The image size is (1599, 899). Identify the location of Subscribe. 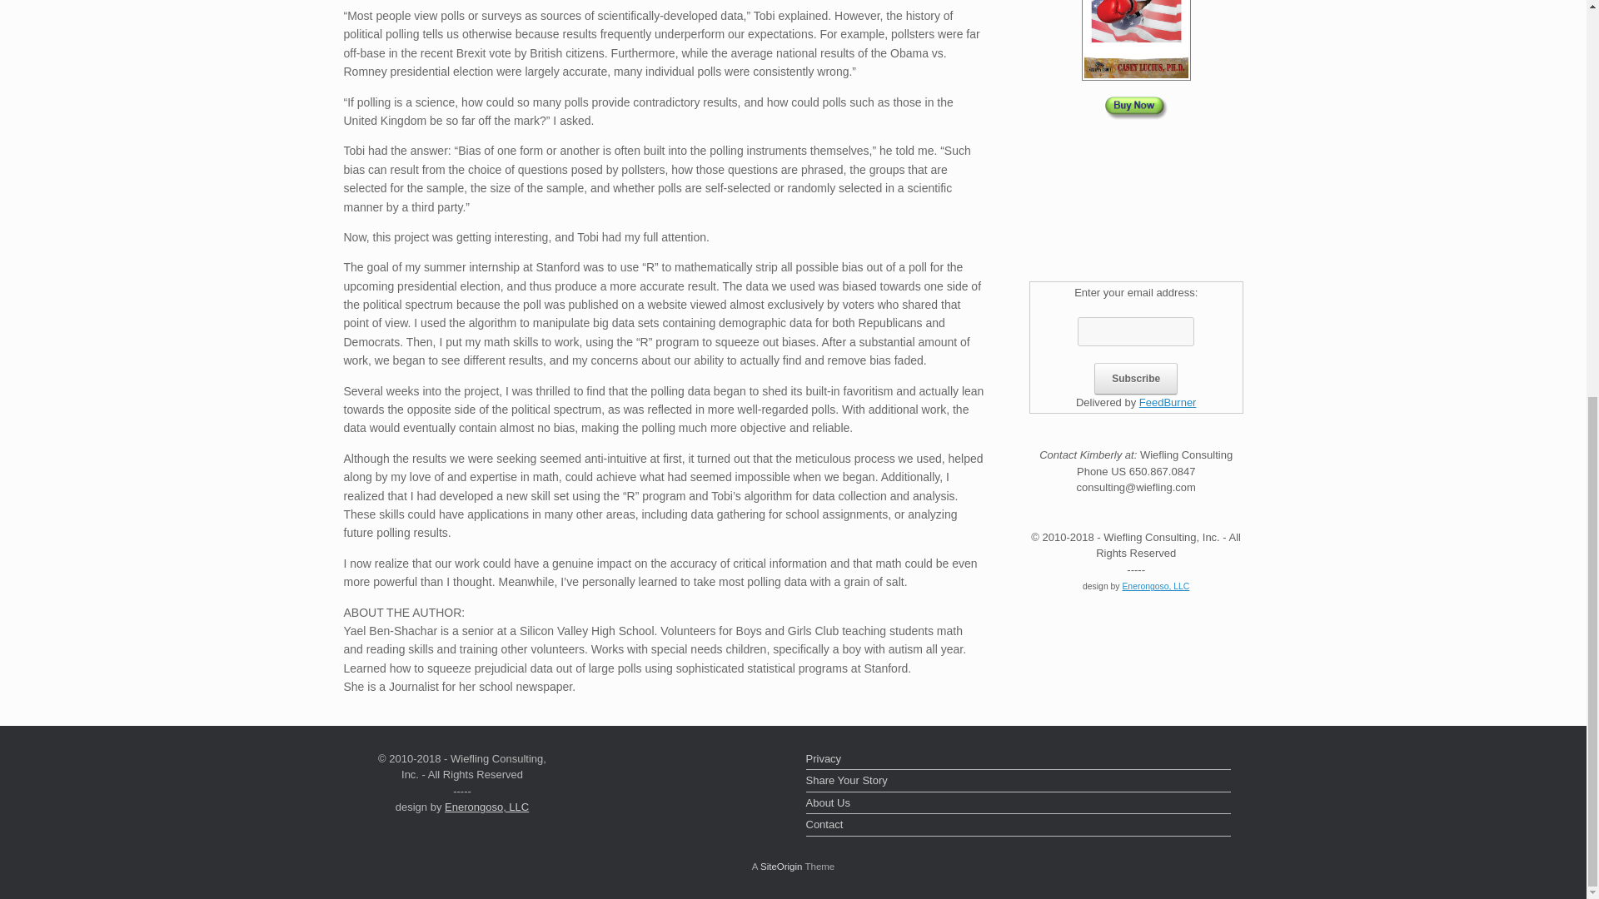
(1135, 379).